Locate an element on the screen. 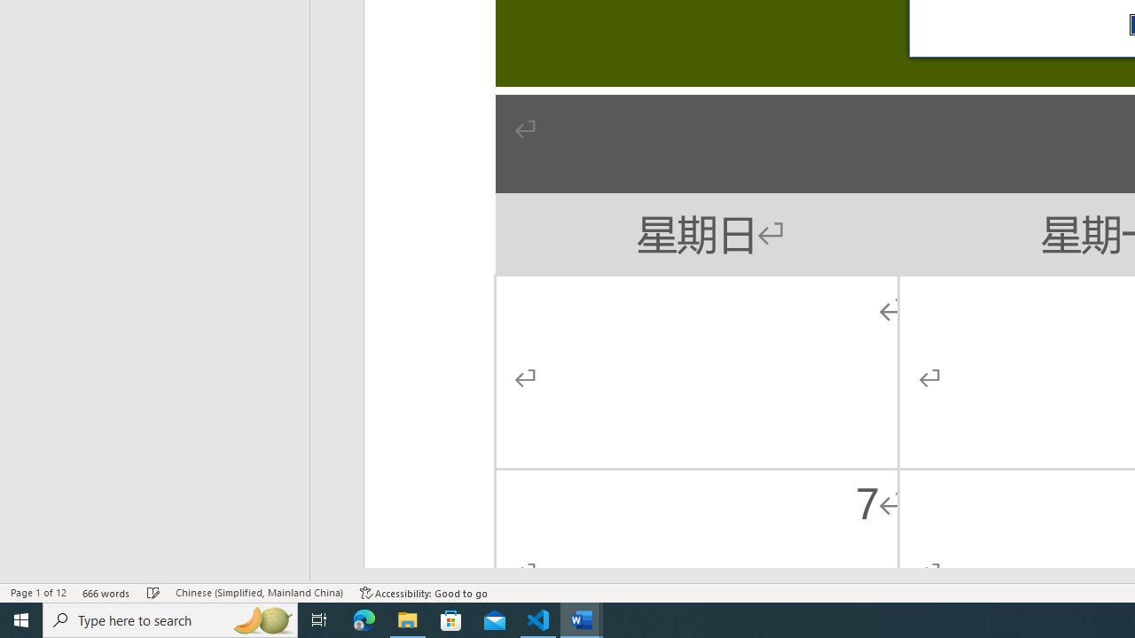  Visual Studio Code - 1 running window is located at coordinates (538, 620).